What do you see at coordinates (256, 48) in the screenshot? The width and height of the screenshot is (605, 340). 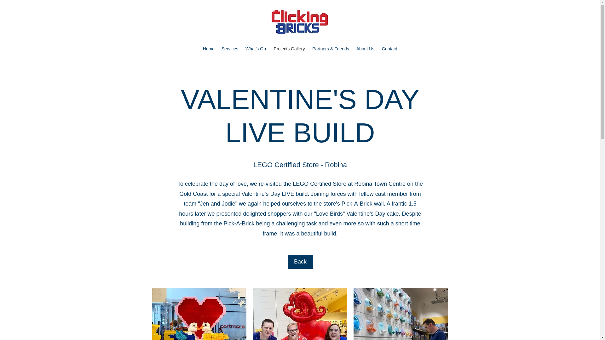 I see `What's On` at bounding box center [256, 48].